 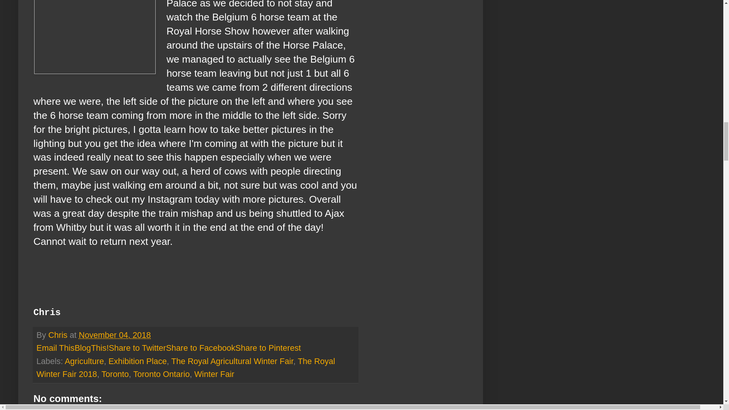 I want to click on permanent link, so click(x=115, y=335).